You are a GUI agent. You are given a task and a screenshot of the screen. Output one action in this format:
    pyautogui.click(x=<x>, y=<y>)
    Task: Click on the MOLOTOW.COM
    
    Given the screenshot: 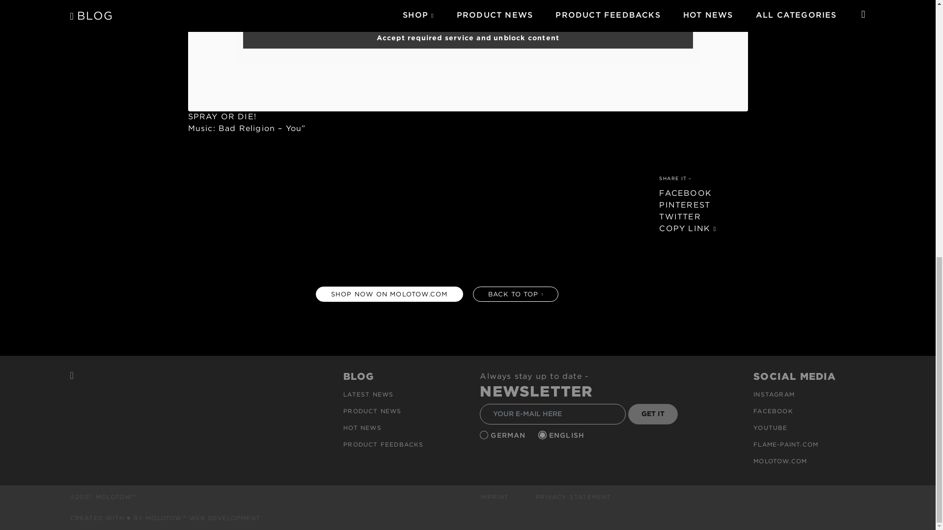 What is the action you would take?
    pyautogui.click(x=780, y=461)
    